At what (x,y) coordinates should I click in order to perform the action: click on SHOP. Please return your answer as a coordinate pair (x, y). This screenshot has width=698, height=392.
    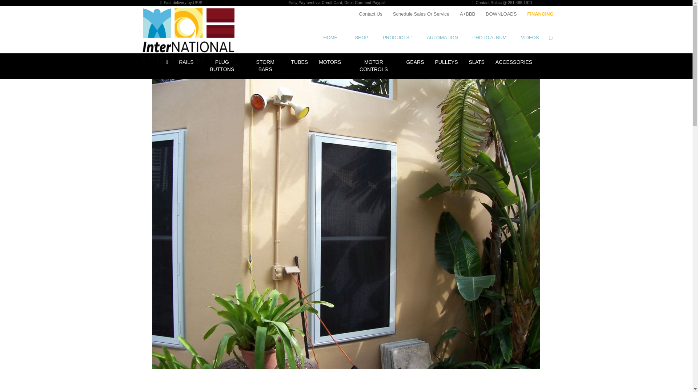
    Looking at the image, I should click on (361, 38).